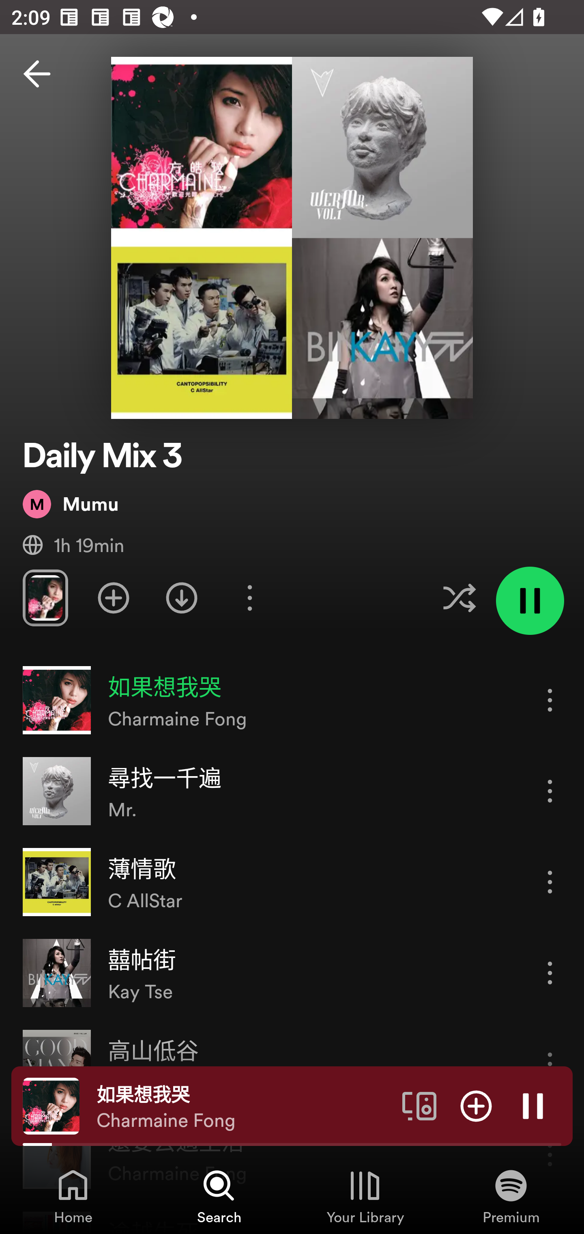 This screenshot has height=1234, width=584. Describe the element at coordinates (243, 1106) in the screenshot. I see `如果想我哭 Charmaine Fong` at that location.